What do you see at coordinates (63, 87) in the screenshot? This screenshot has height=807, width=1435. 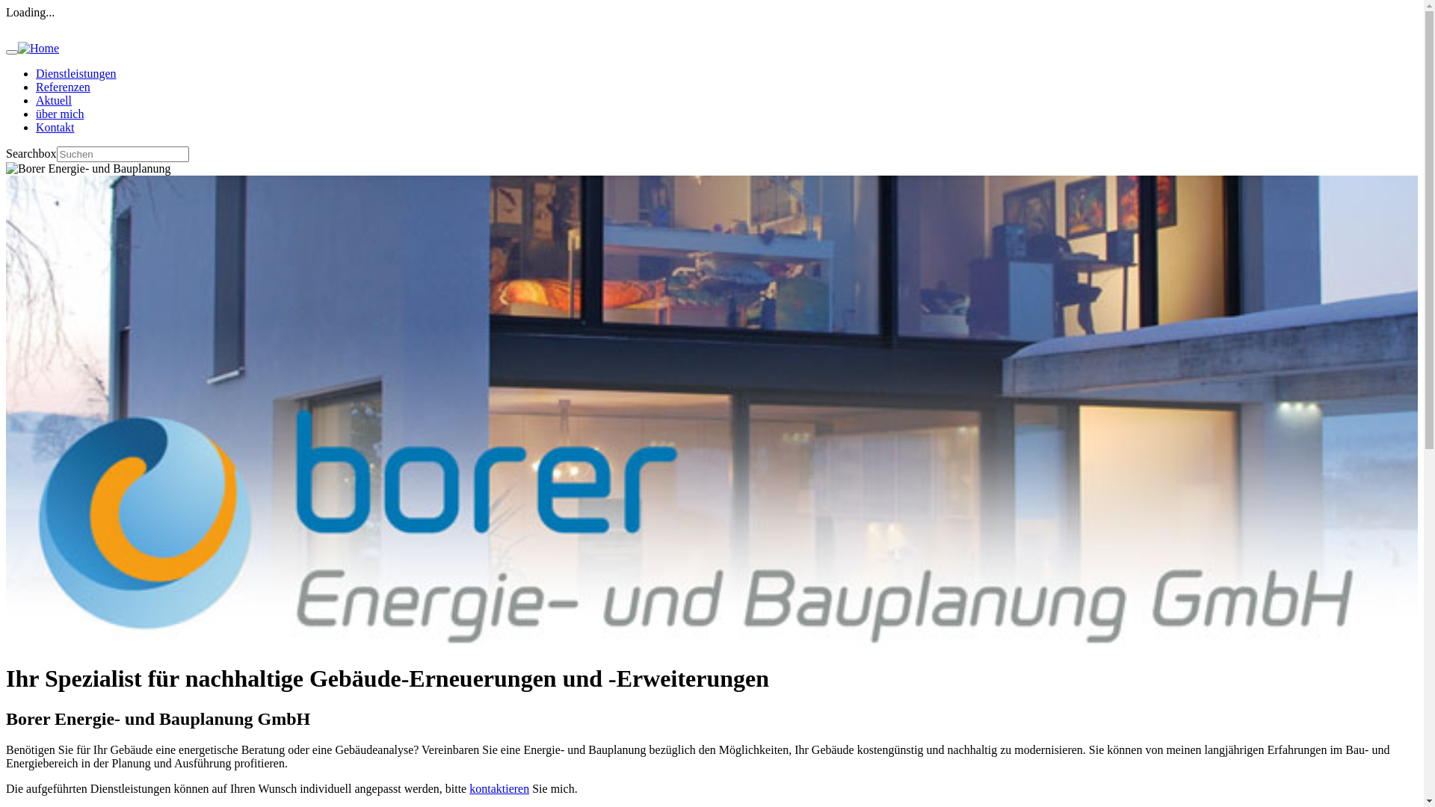 I see `Referenzen` at bounding box center [63, 87].